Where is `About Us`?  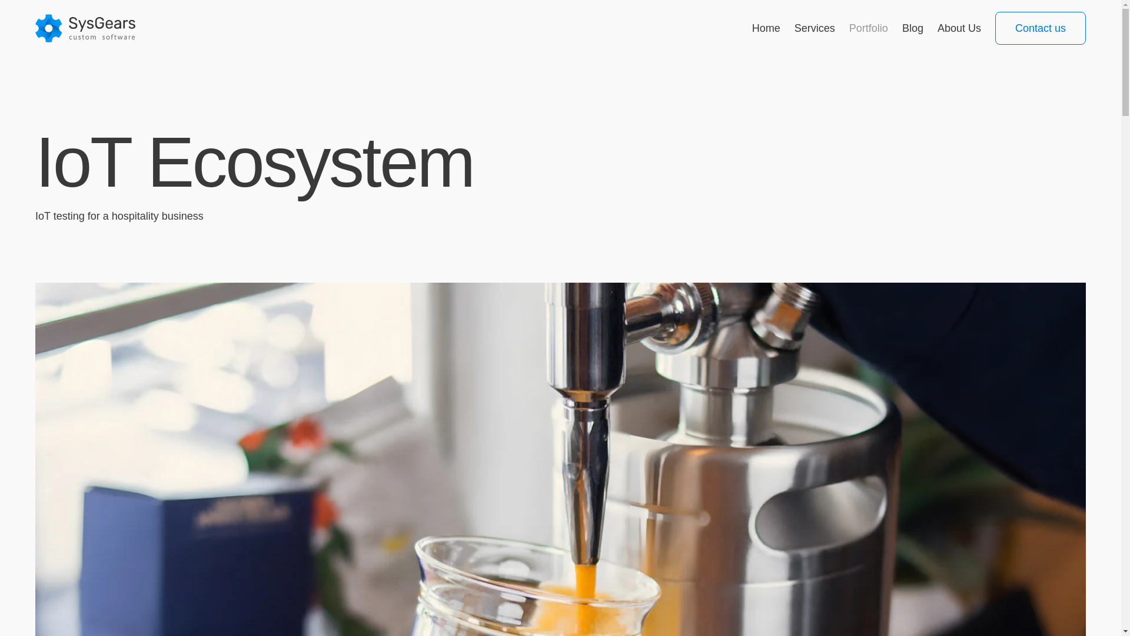 About Us is located at coordinates (959, 28).